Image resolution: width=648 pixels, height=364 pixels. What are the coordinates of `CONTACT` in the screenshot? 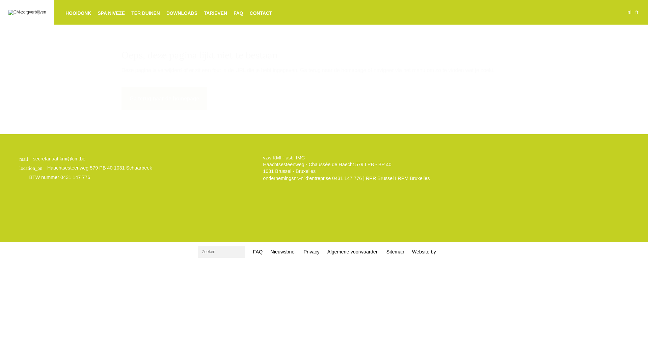 It's located at (261, 13).